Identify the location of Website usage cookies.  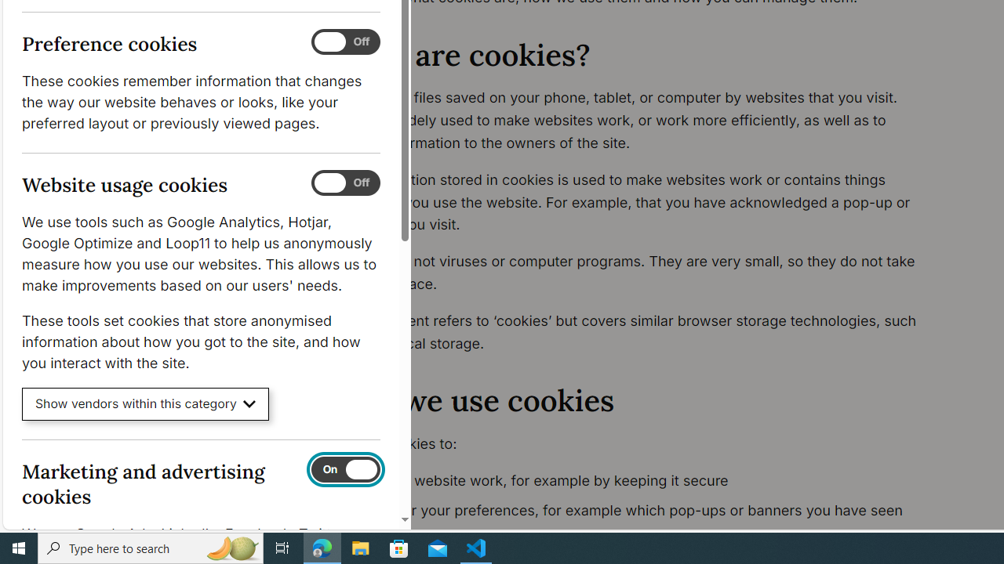
(345, 183).